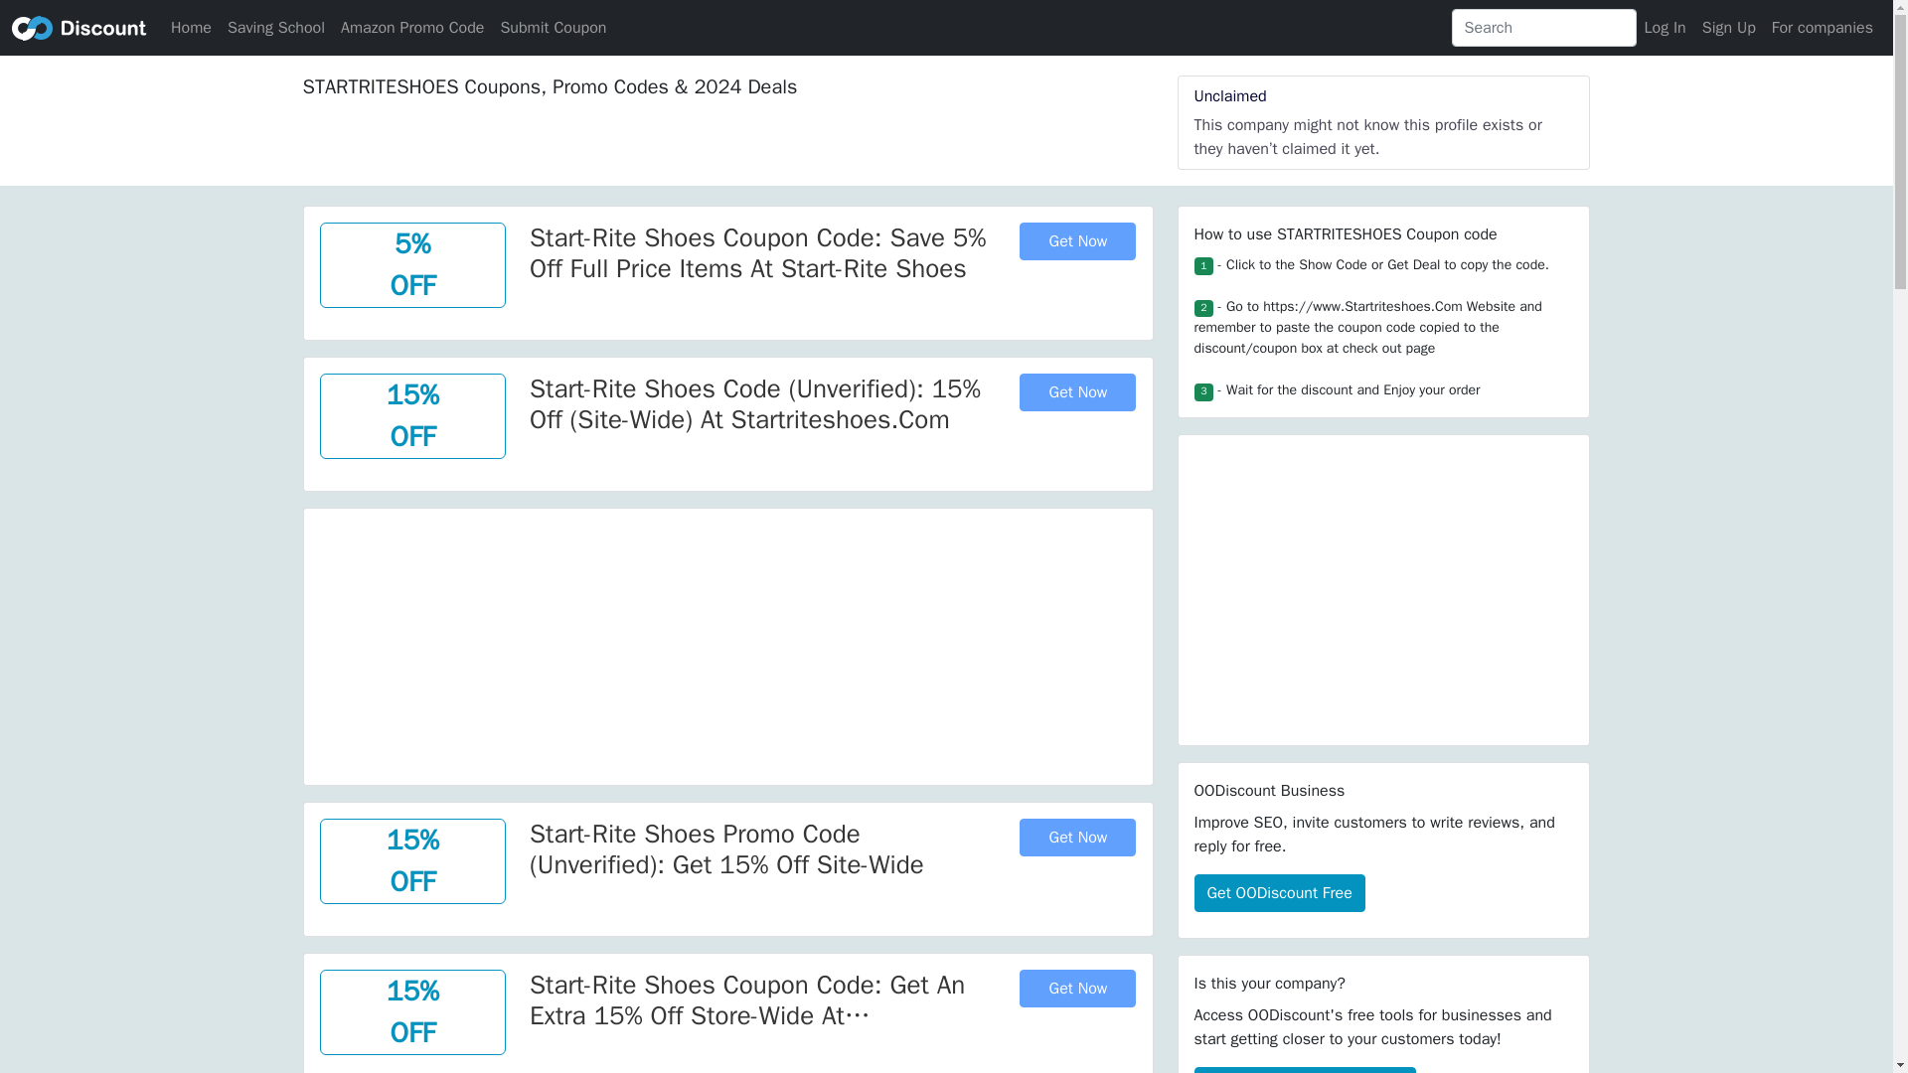  Describe the element at coordinates (1077, 837) in the screenshot. I see `Get Now` at that location.